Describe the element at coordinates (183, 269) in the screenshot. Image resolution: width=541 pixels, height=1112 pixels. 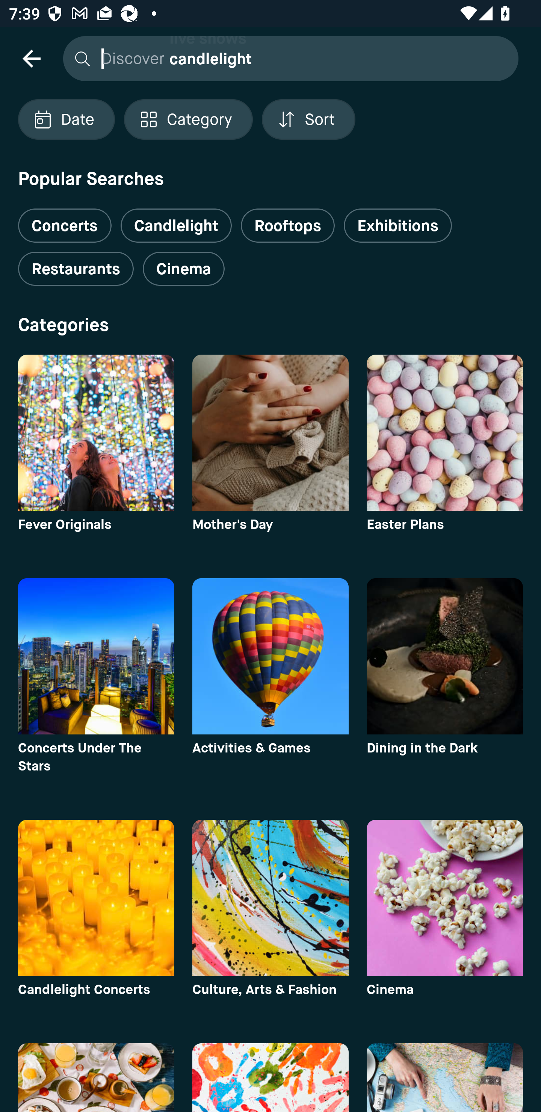
I see `Cinema` at that location.